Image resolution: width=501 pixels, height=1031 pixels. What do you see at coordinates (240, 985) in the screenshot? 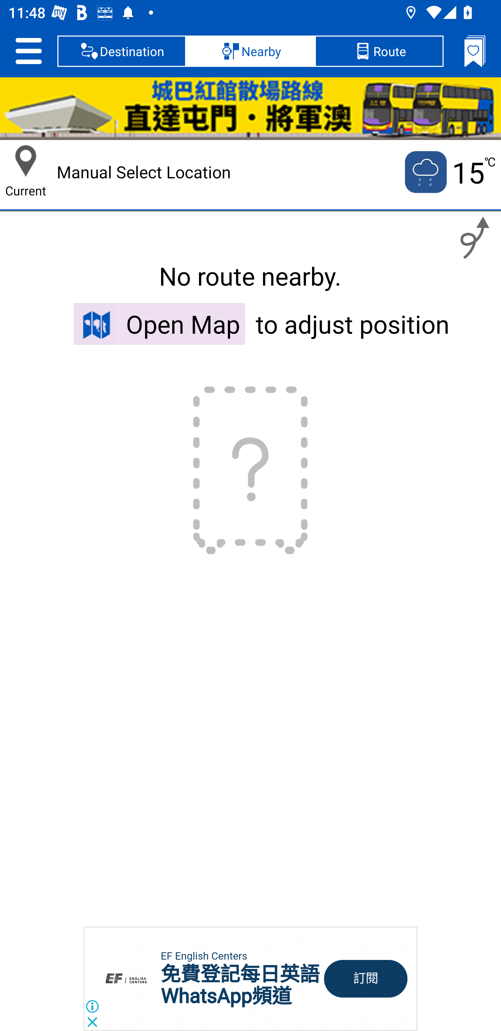
I see `免費登記每日英語 WhatsApp頻道 免費登記每日英語 WhatsApp頻道` at bounding box center [240, 985].